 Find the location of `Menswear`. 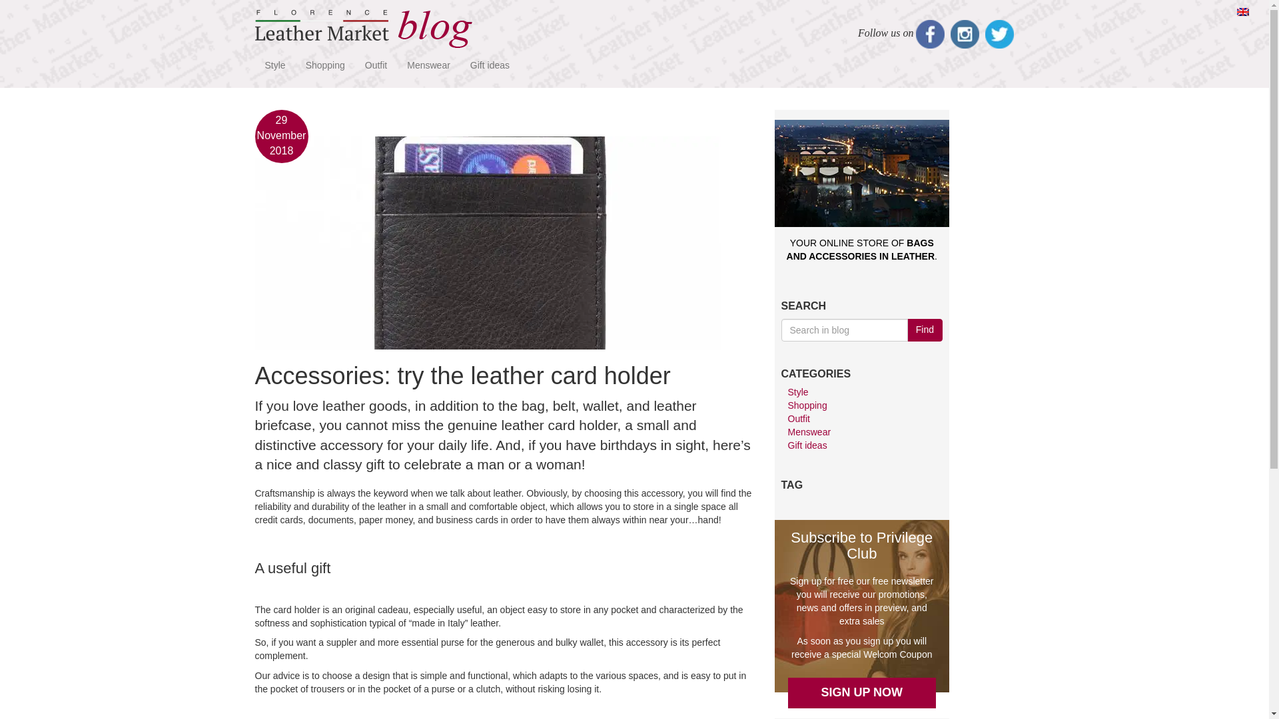

Menswear is located at coordinates (428, 65).